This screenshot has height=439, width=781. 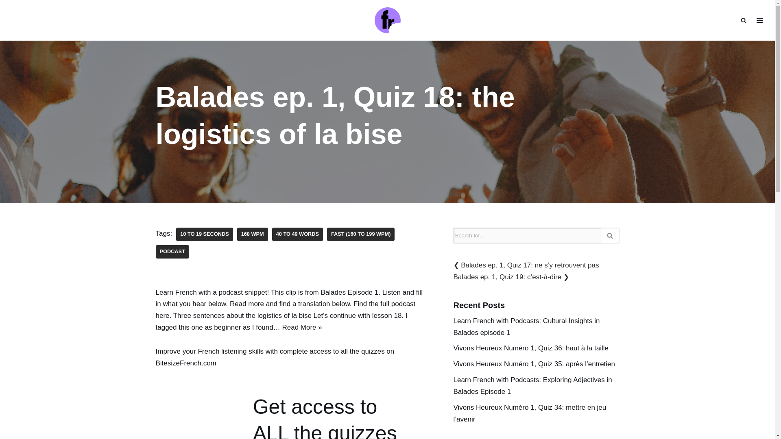 I want to click on podcast, so click(x=172, y=252).